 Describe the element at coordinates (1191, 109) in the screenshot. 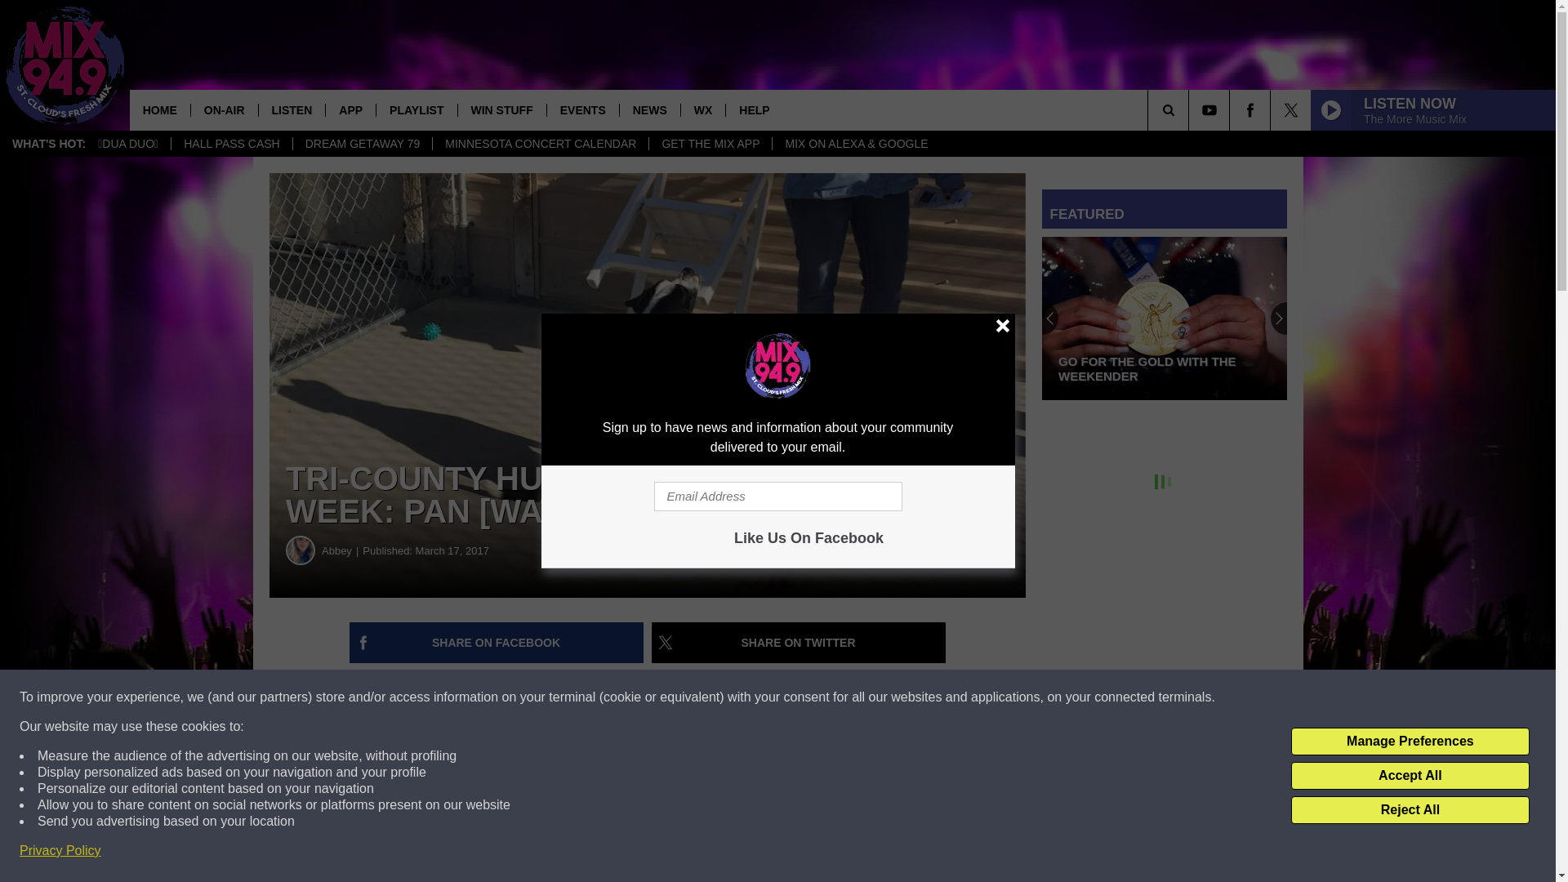

I see `SEARCH` at that location.